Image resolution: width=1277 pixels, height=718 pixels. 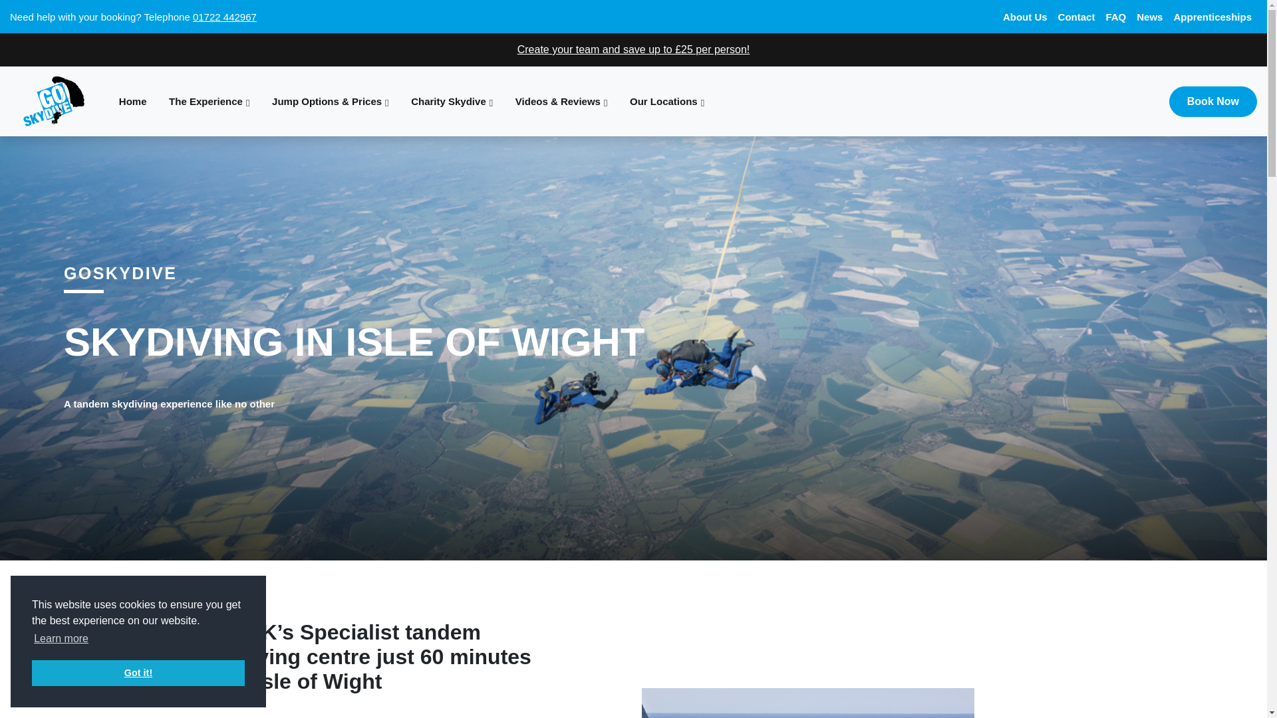 What do you see at coordinates (224, 16) in the screenshot?
I see `01722 442967` at bounding box center [224, 16].